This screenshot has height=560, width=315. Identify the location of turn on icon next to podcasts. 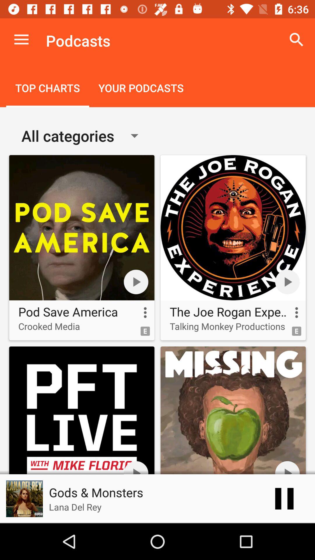
(21, 40).